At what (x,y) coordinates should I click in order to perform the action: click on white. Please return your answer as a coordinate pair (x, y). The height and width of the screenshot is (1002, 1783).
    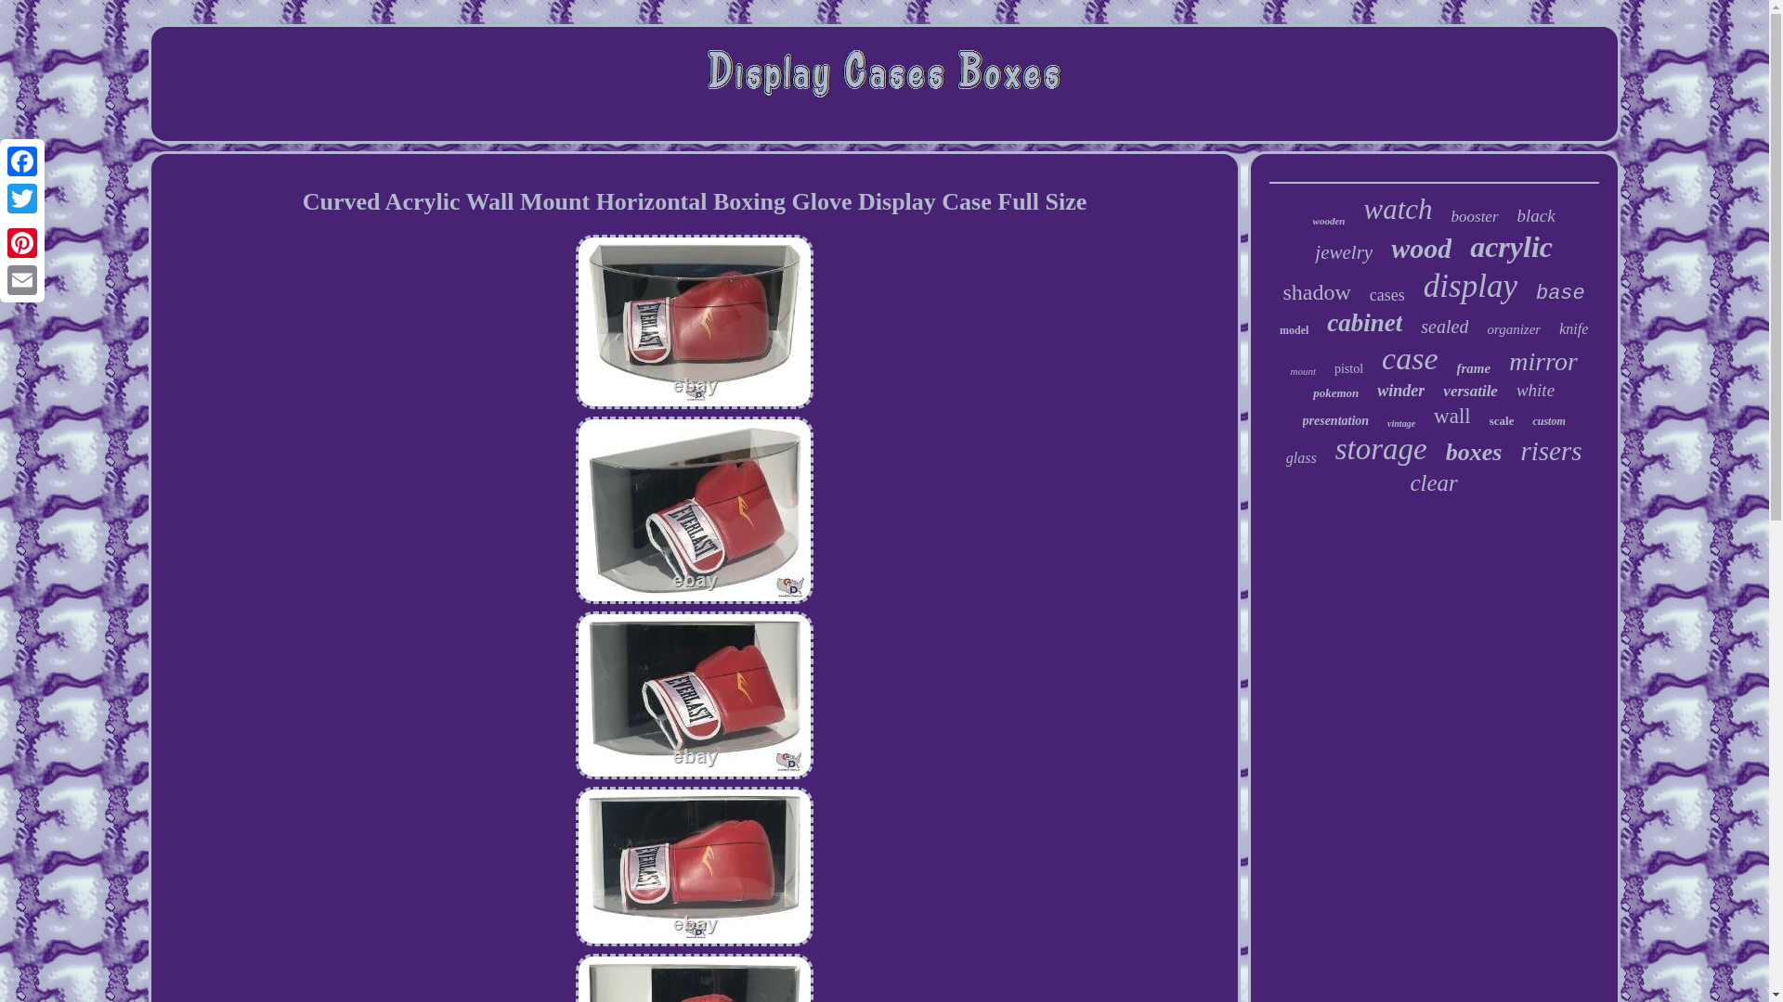
    Looking at the image, I should click on (1536, 391).